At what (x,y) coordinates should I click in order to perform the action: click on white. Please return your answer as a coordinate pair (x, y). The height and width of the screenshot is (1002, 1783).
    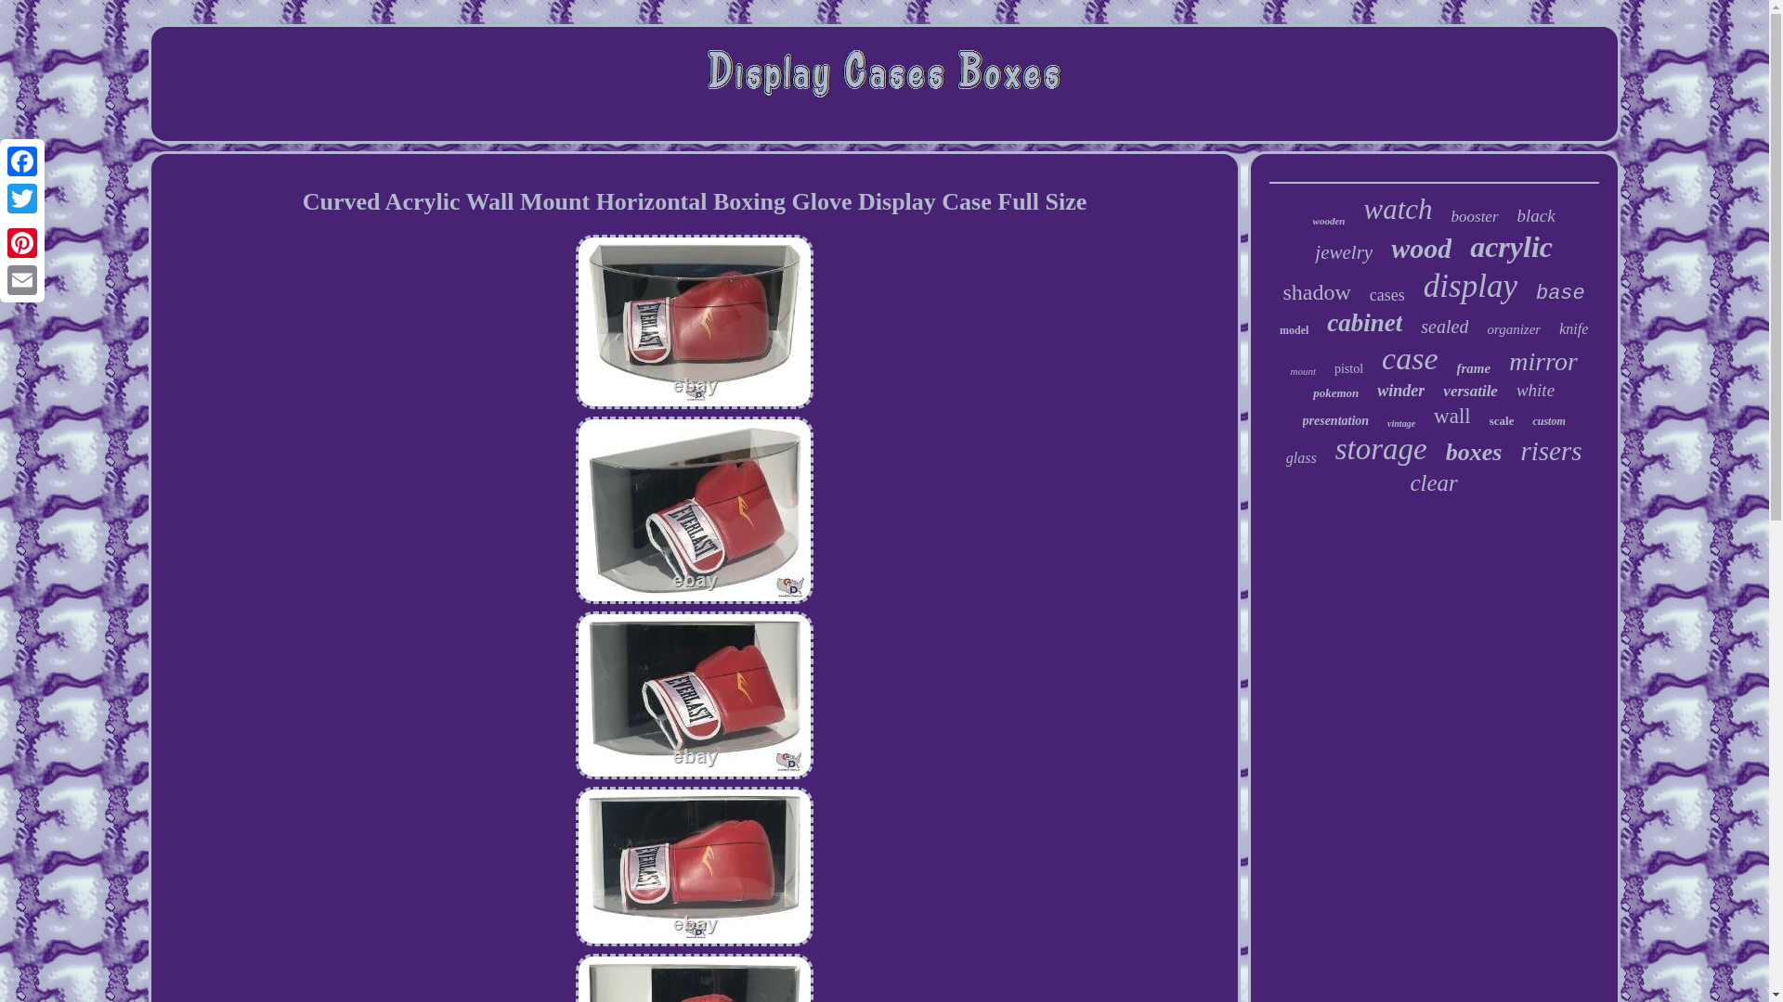
    Looking at the image, I should click on (1536, 391).